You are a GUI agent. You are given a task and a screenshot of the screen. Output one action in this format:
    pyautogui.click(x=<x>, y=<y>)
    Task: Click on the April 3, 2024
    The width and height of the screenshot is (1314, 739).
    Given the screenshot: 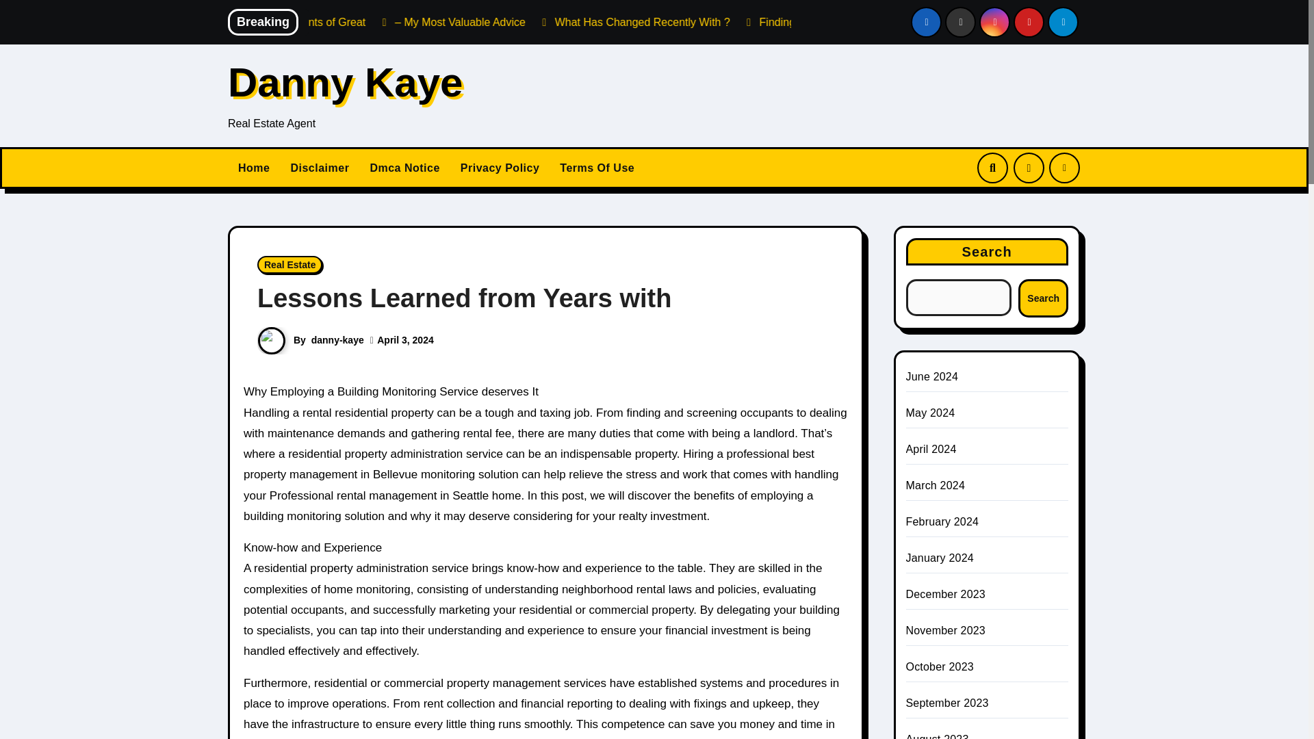 What is the action you would take?
    pyautogui.click(x=405, y=340)
    